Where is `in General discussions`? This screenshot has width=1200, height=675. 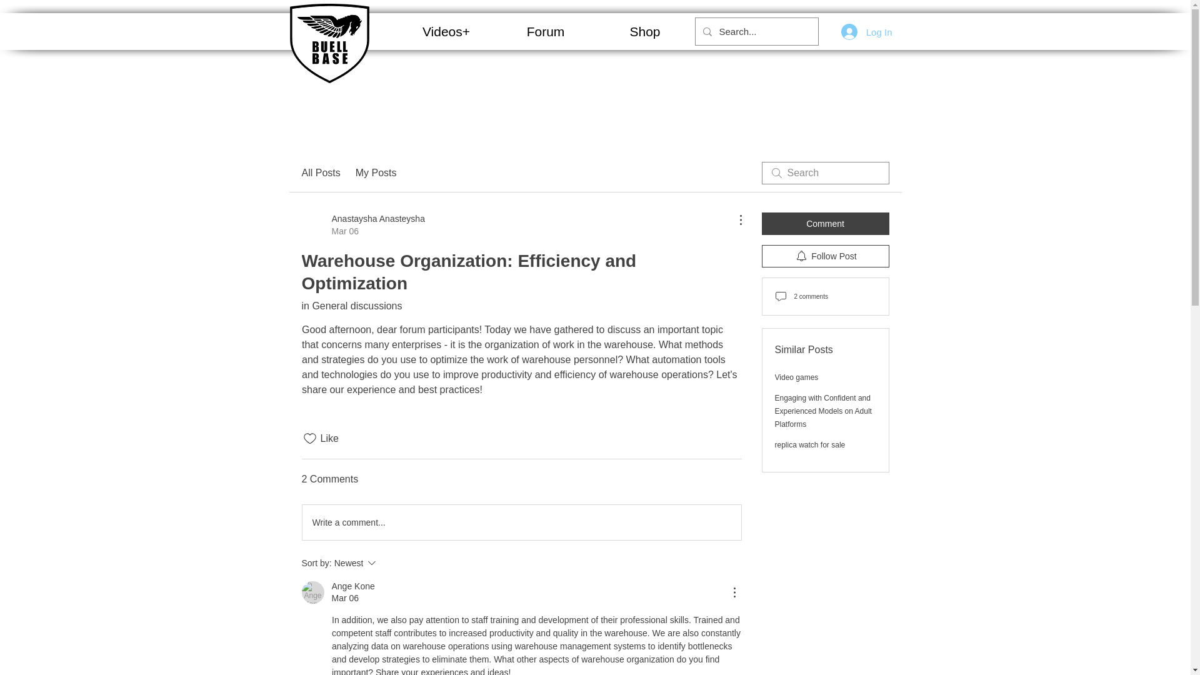
in General discussions is located at coordinates (312, 592).